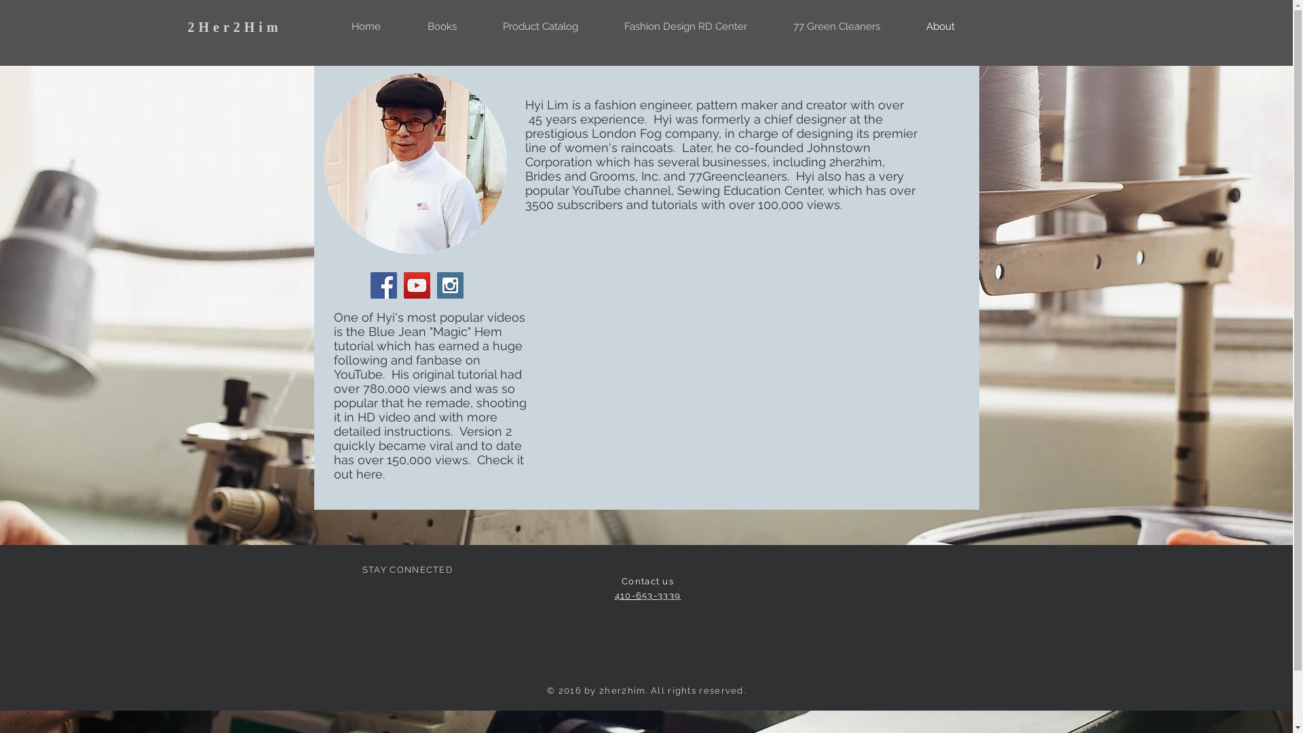 Image resolution: width=1303 pixels, height=733 pixels. What do you see at coordinates (540, 26) in the screenshot?
I see `Product Catalog` at bounding box center [540, 26].